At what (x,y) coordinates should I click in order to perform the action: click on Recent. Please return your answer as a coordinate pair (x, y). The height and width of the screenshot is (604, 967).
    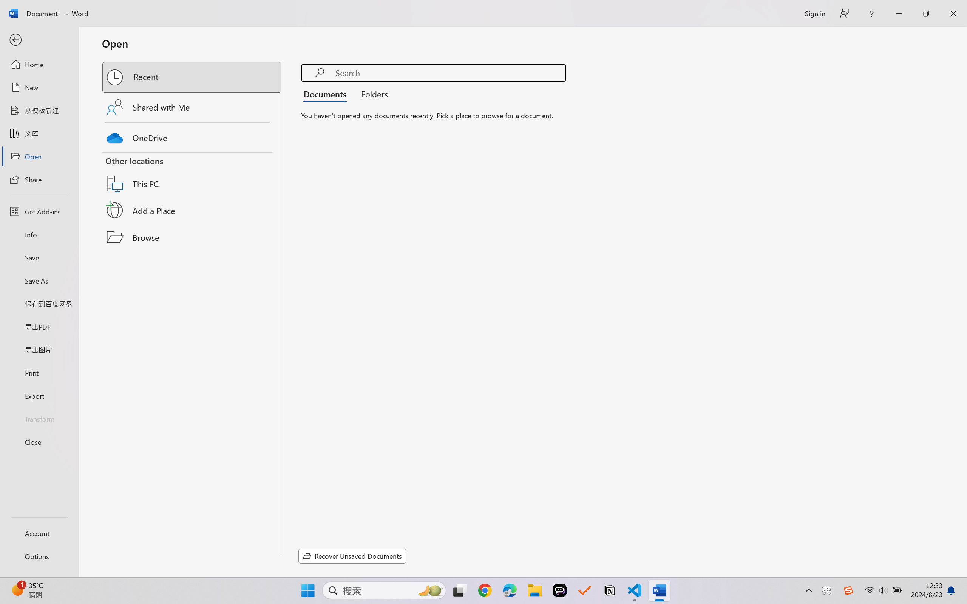
    Looking at the image, I should click on (192, 77).